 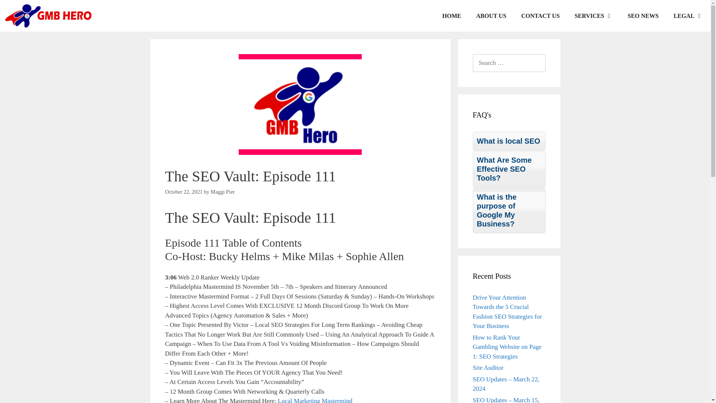 I want to click on HOME, so click(x=452, y=16).